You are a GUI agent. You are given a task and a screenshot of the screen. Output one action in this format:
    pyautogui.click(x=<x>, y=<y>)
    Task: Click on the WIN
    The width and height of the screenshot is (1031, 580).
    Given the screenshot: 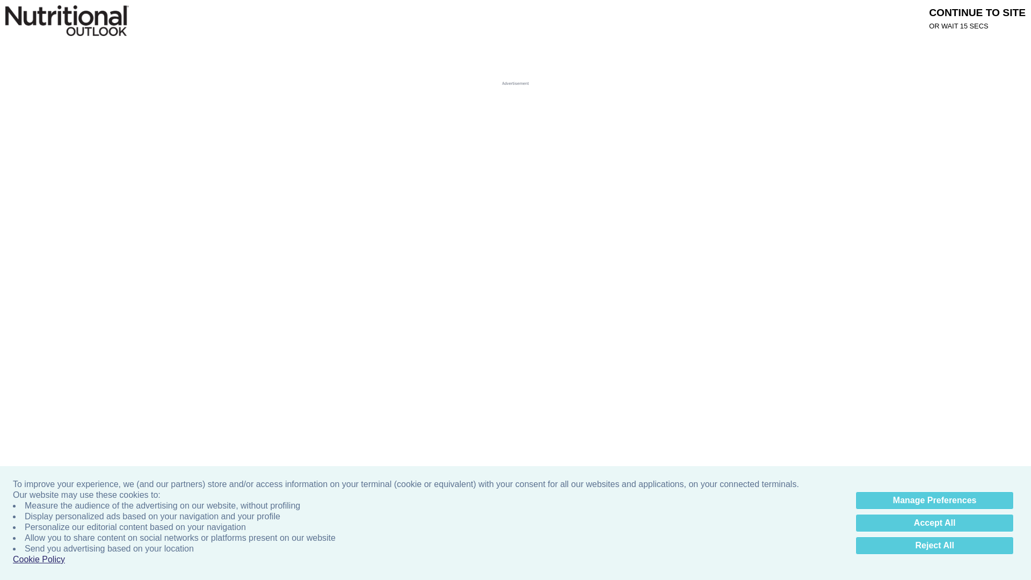 What is the action you would take?
    pyautogui.click(x=674, y=17)
    